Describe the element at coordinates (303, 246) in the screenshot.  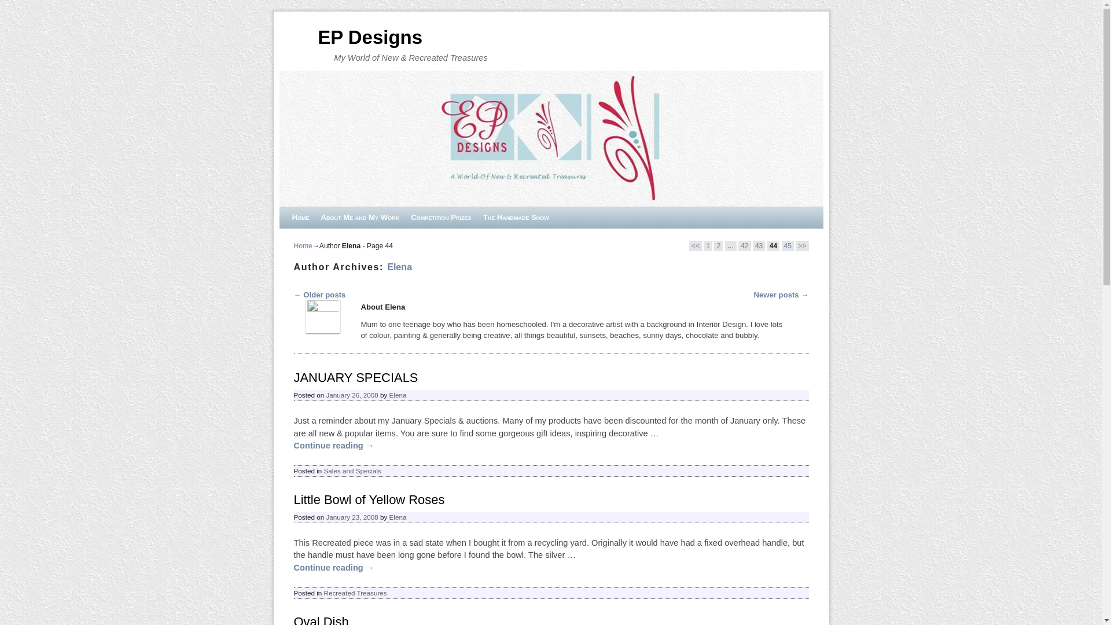
I see `Home` at that location.